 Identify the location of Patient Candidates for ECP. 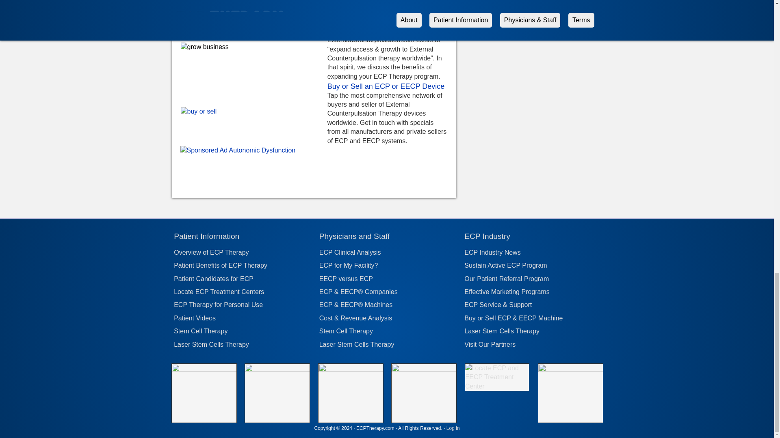
(243, 279).